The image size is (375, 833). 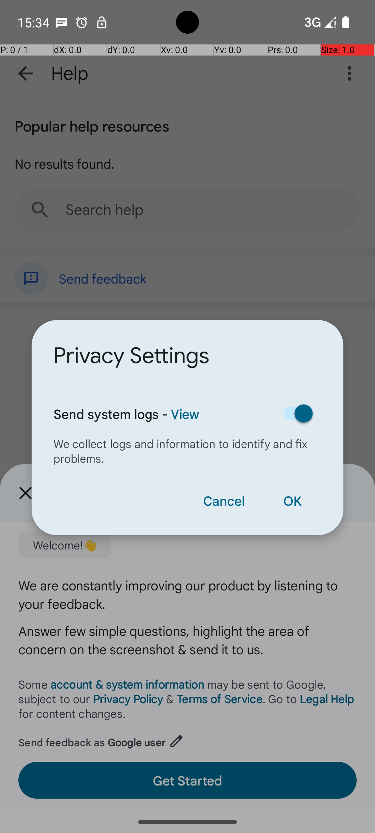 What do you see at coordinates (295, 413) in the screenshot?
I see `Send system logs` at bounding box center [295, 413].